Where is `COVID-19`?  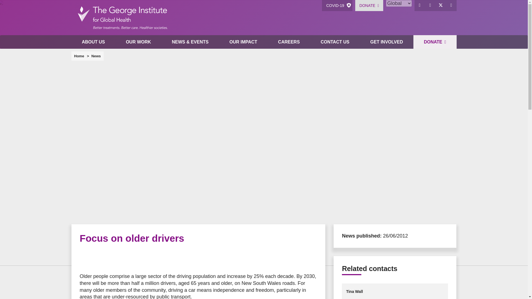
COVID-19 is located at coordinates (337, 6).